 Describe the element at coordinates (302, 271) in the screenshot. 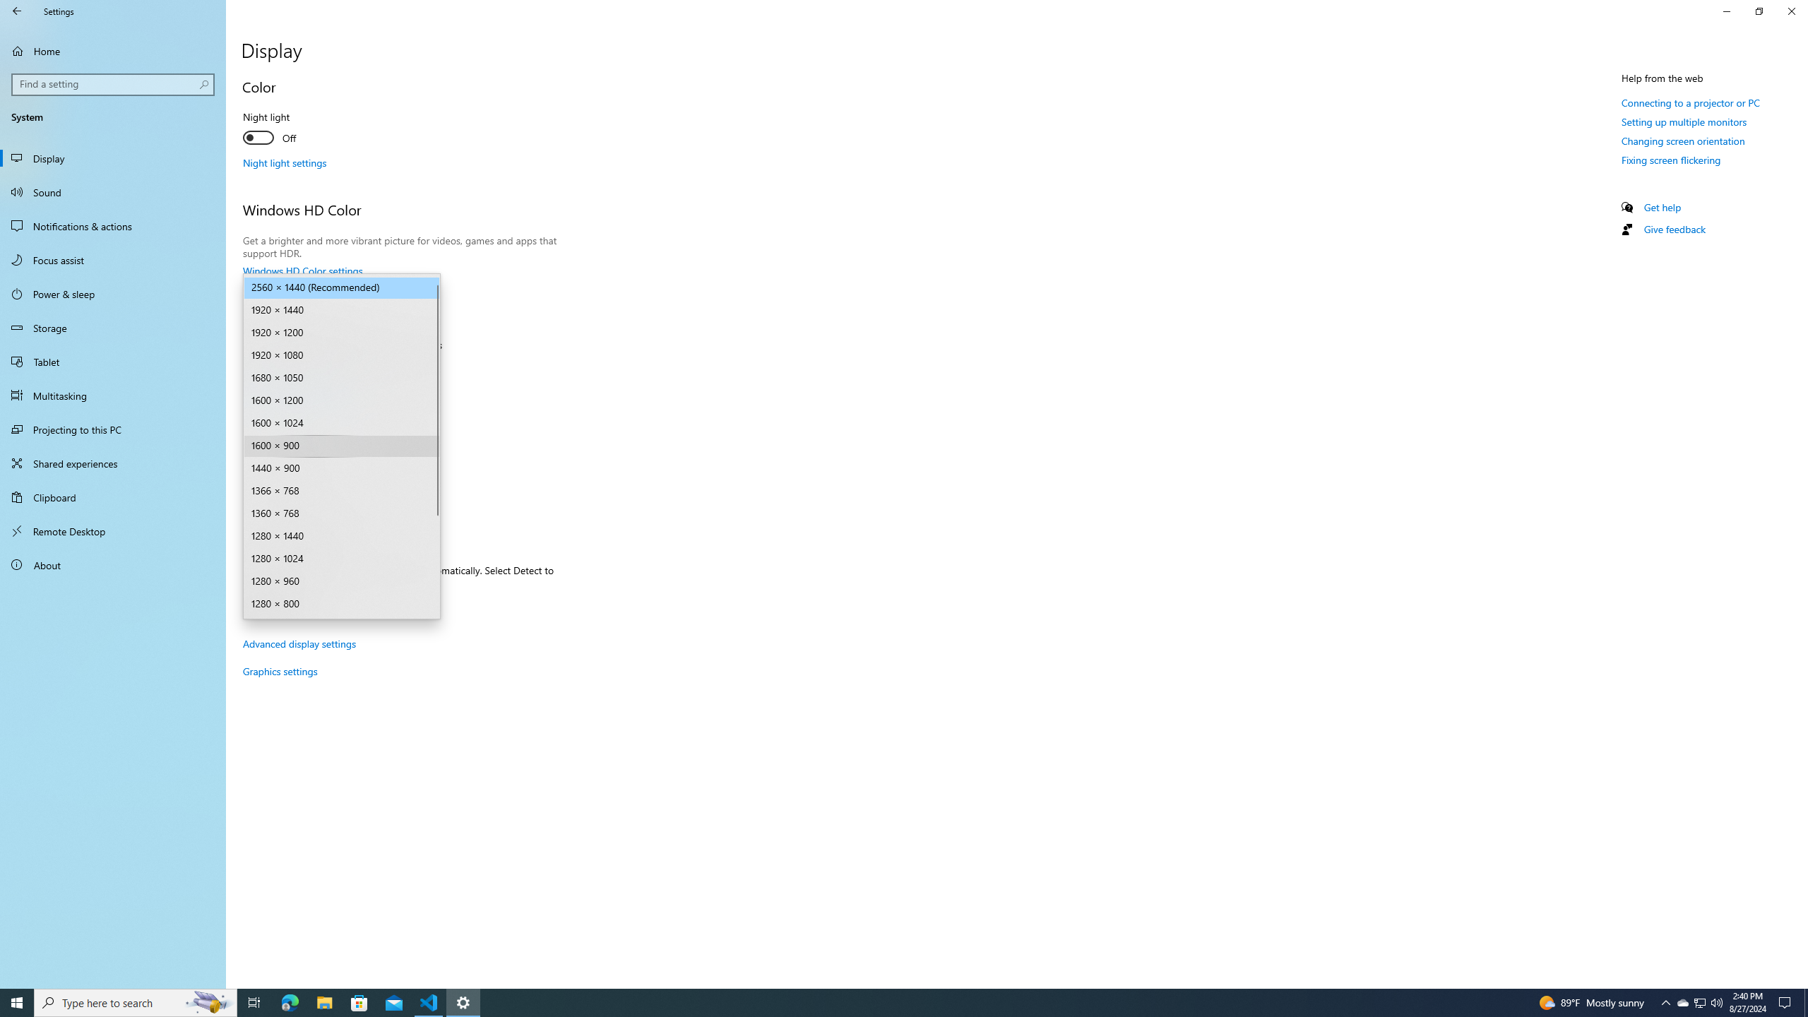

I see `Windows HD Color settings` at that location.